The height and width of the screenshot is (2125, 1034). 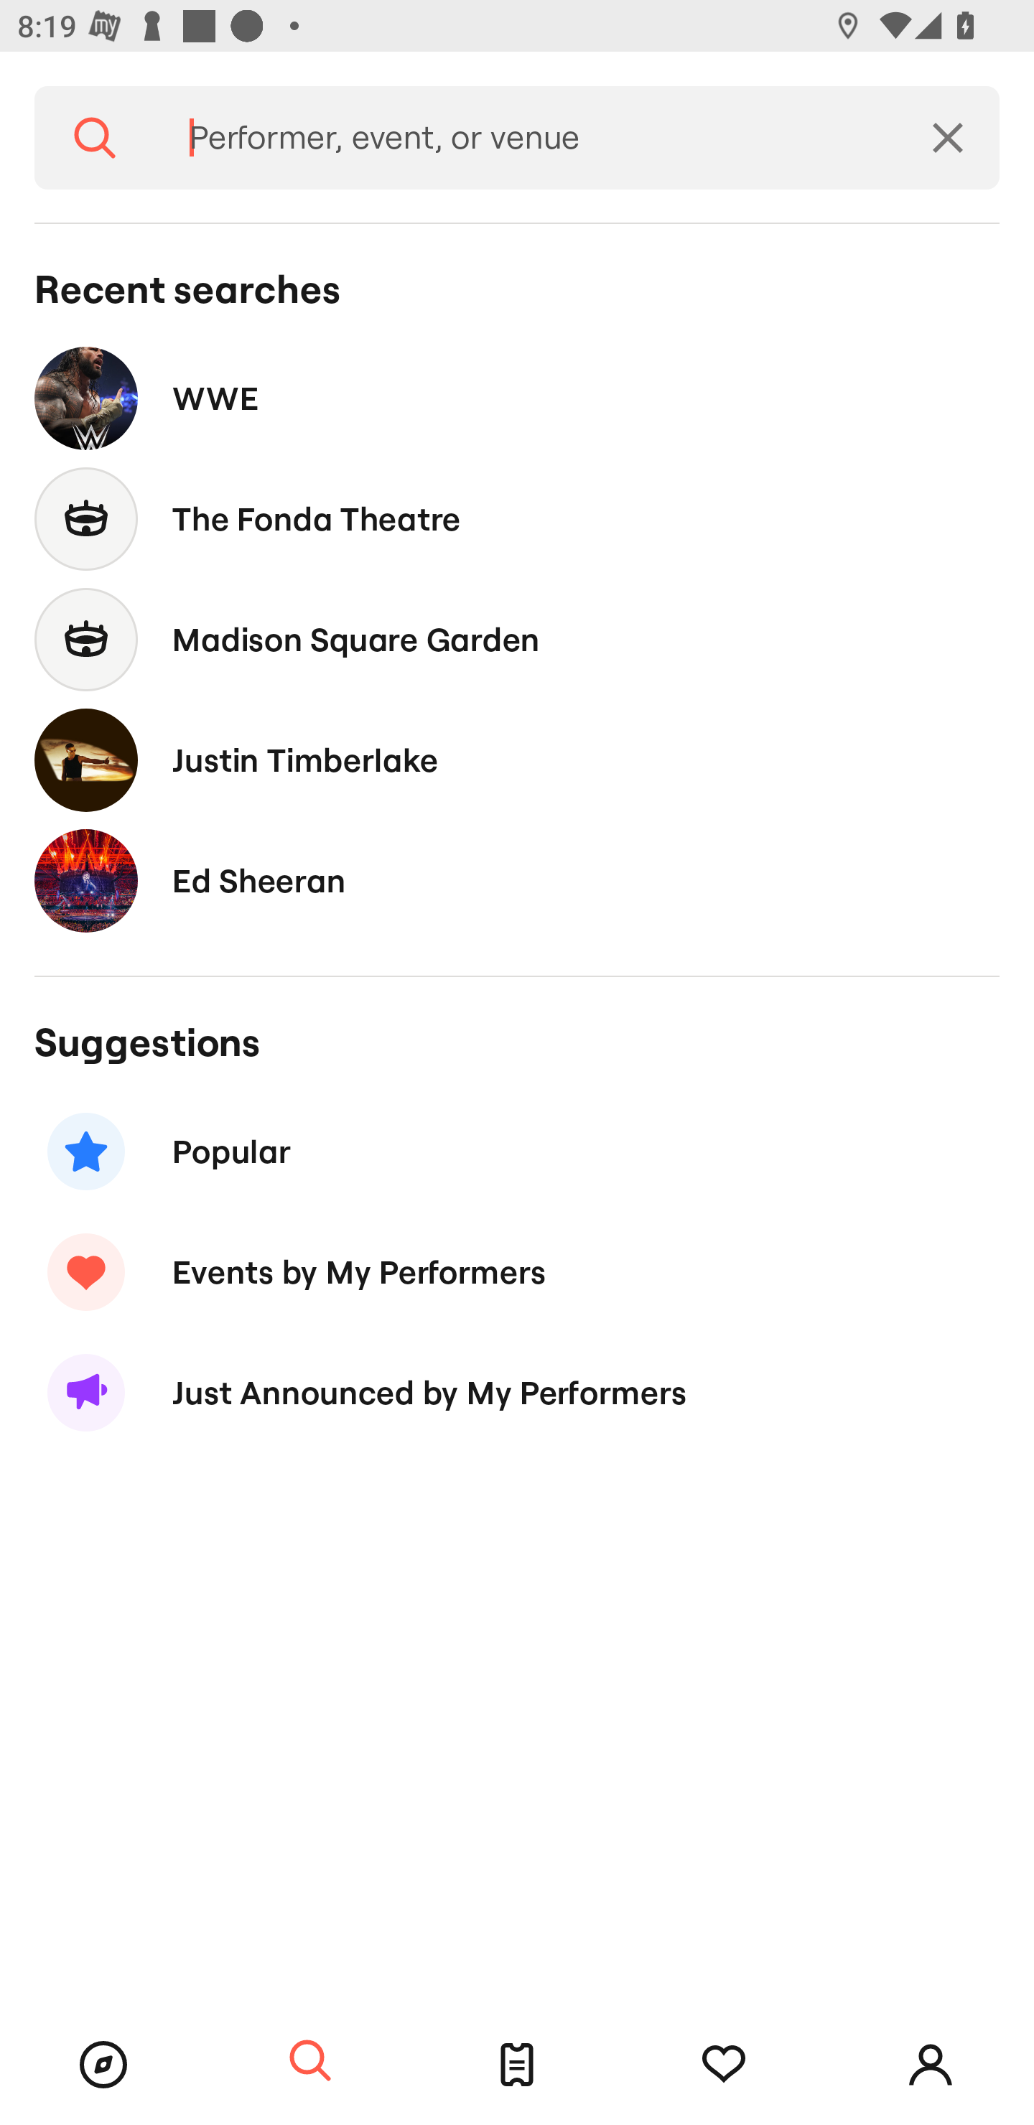 I want to click on Justin Timberlake, so click(x=517, y=760).